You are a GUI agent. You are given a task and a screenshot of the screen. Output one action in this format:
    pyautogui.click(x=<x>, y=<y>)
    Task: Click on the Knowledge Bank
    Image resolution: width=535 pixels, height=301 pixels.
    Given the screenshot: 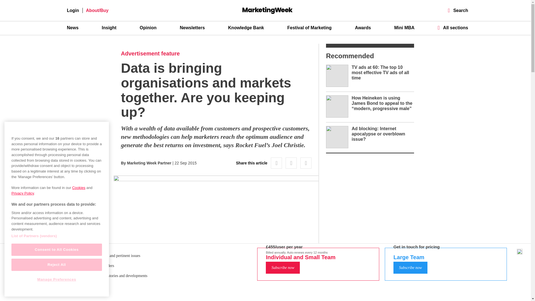 What is the action you would take?
    pyautogui.click(x=246, y=28)
    